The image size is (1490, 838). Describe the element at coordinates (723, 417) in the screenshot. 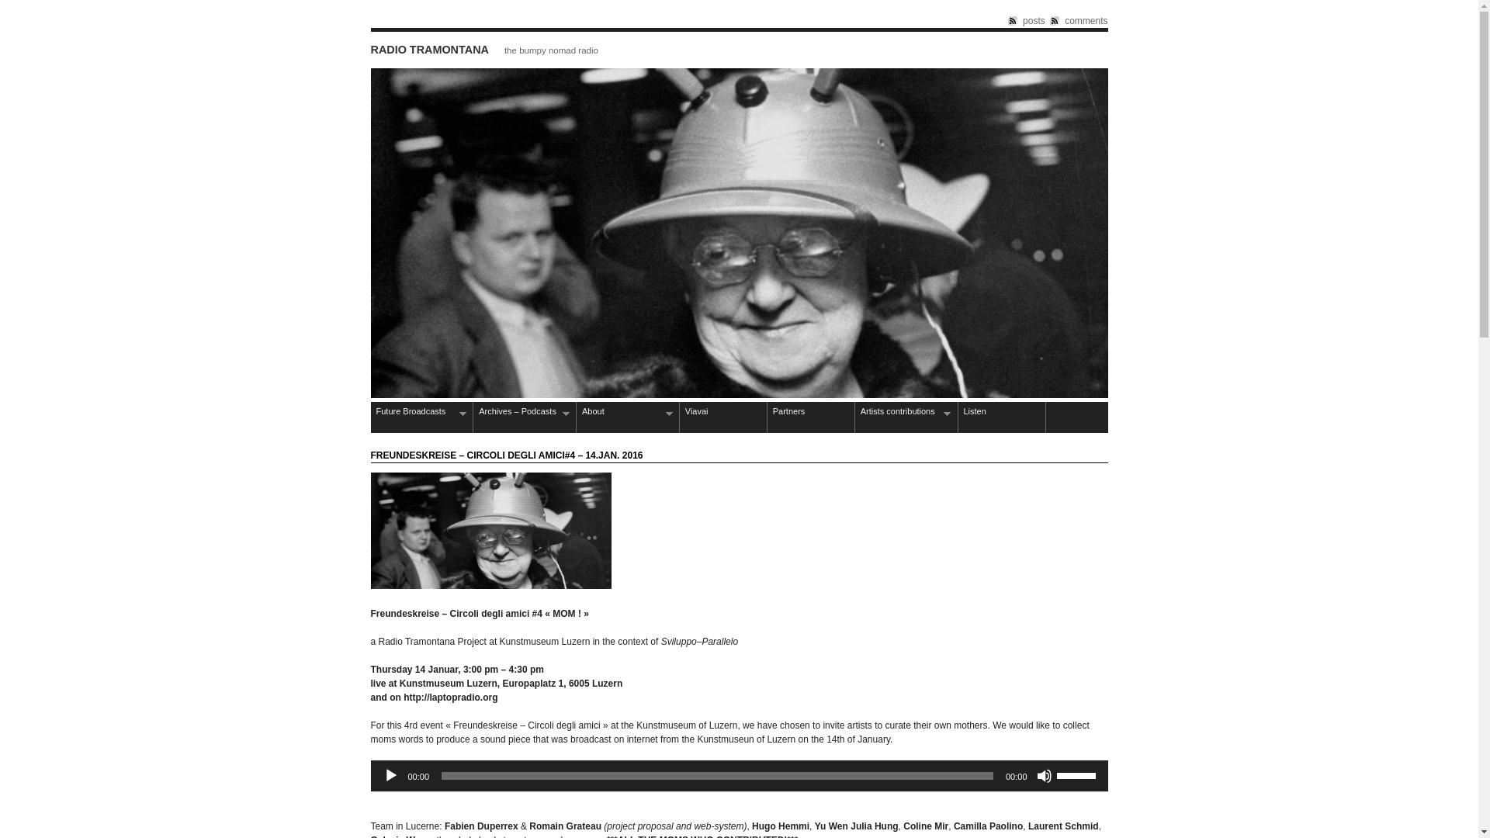

I see `Viavai` at that location.